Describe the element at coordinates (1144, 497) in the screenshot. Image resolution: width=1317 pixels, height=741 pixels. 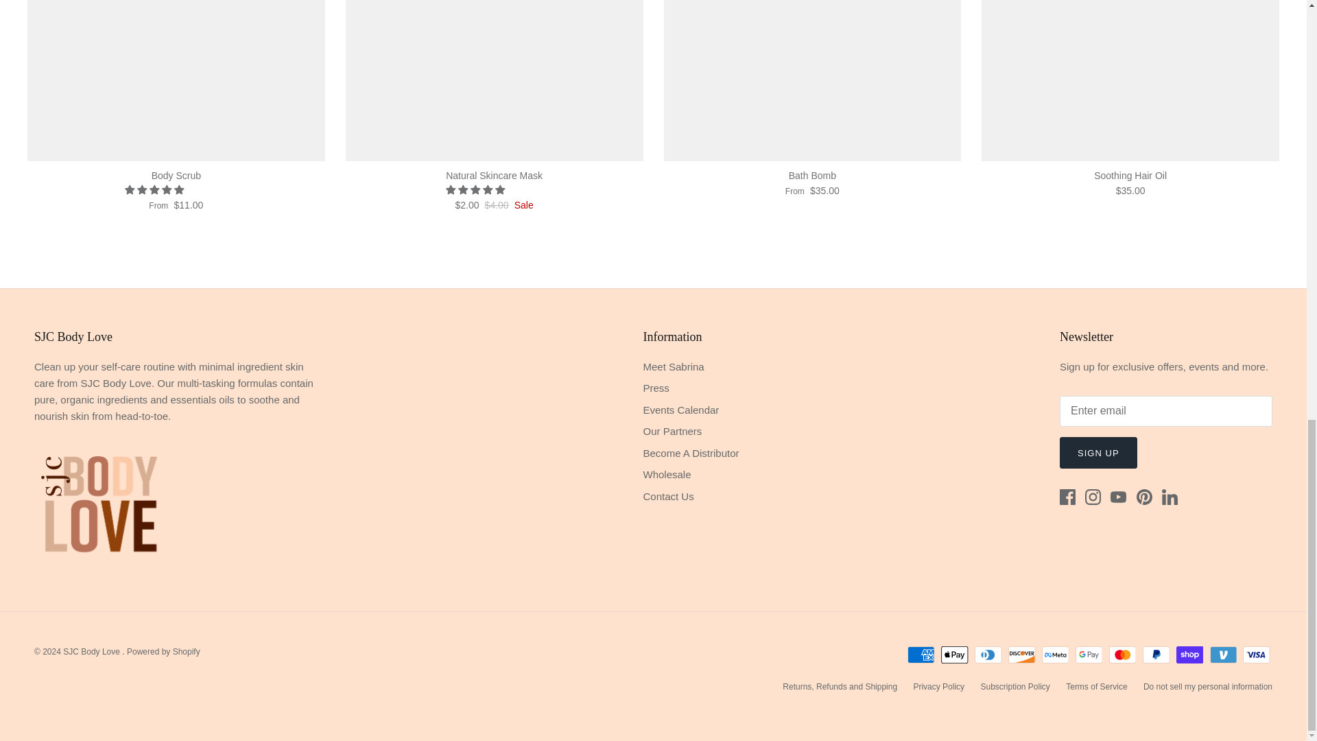
I see `Pinterest` at that location.